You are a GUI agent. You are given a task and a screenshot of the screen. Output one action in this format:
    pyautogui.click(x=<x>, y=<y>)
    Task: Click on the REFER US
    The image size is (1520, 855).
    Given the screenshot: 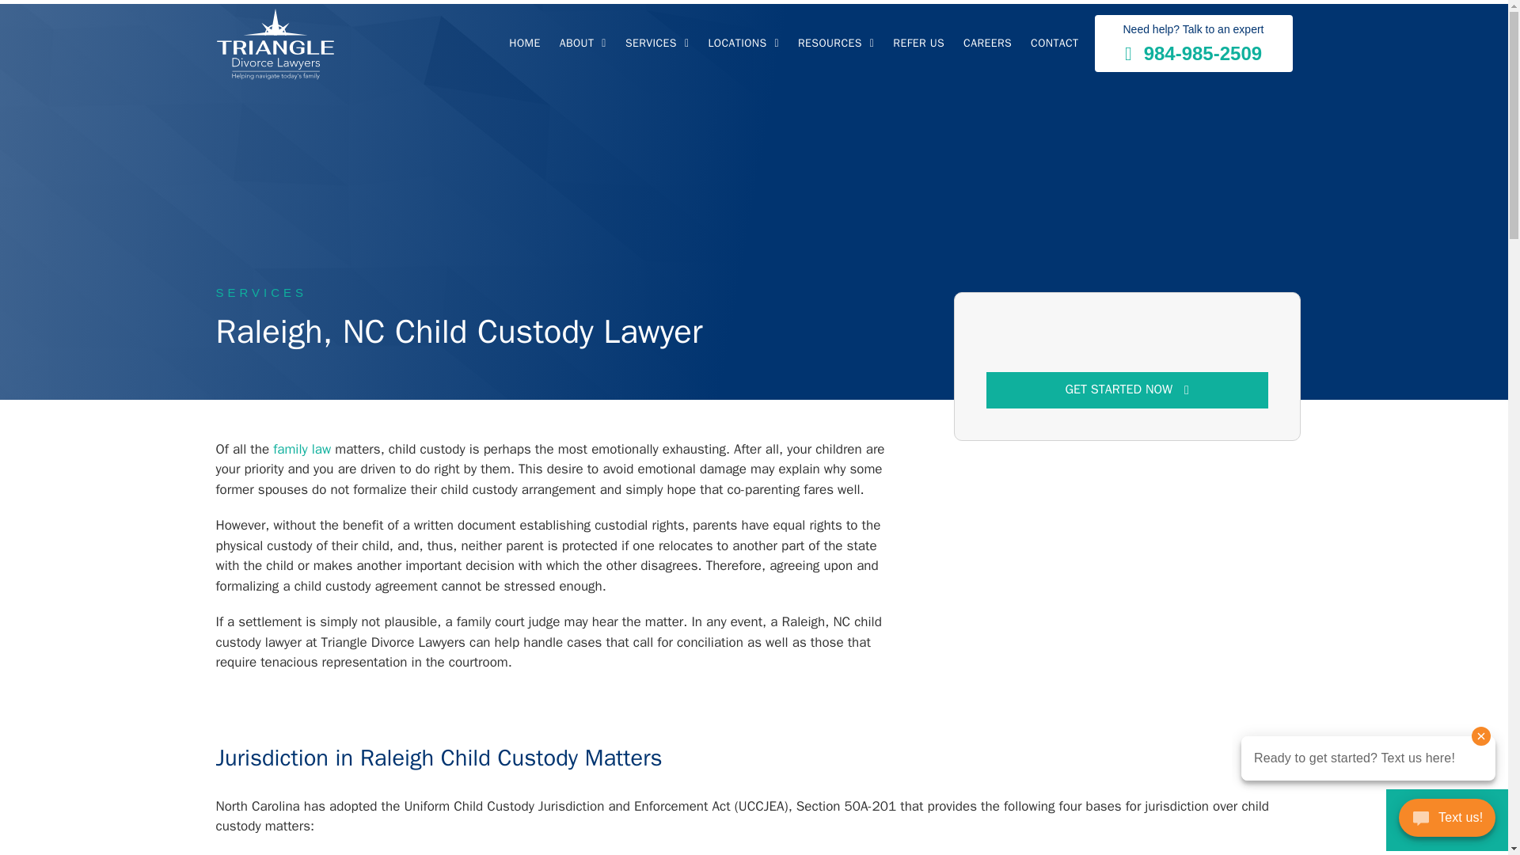 What is the action you would take?
    pyautogui.click(x=918, y=43)
    